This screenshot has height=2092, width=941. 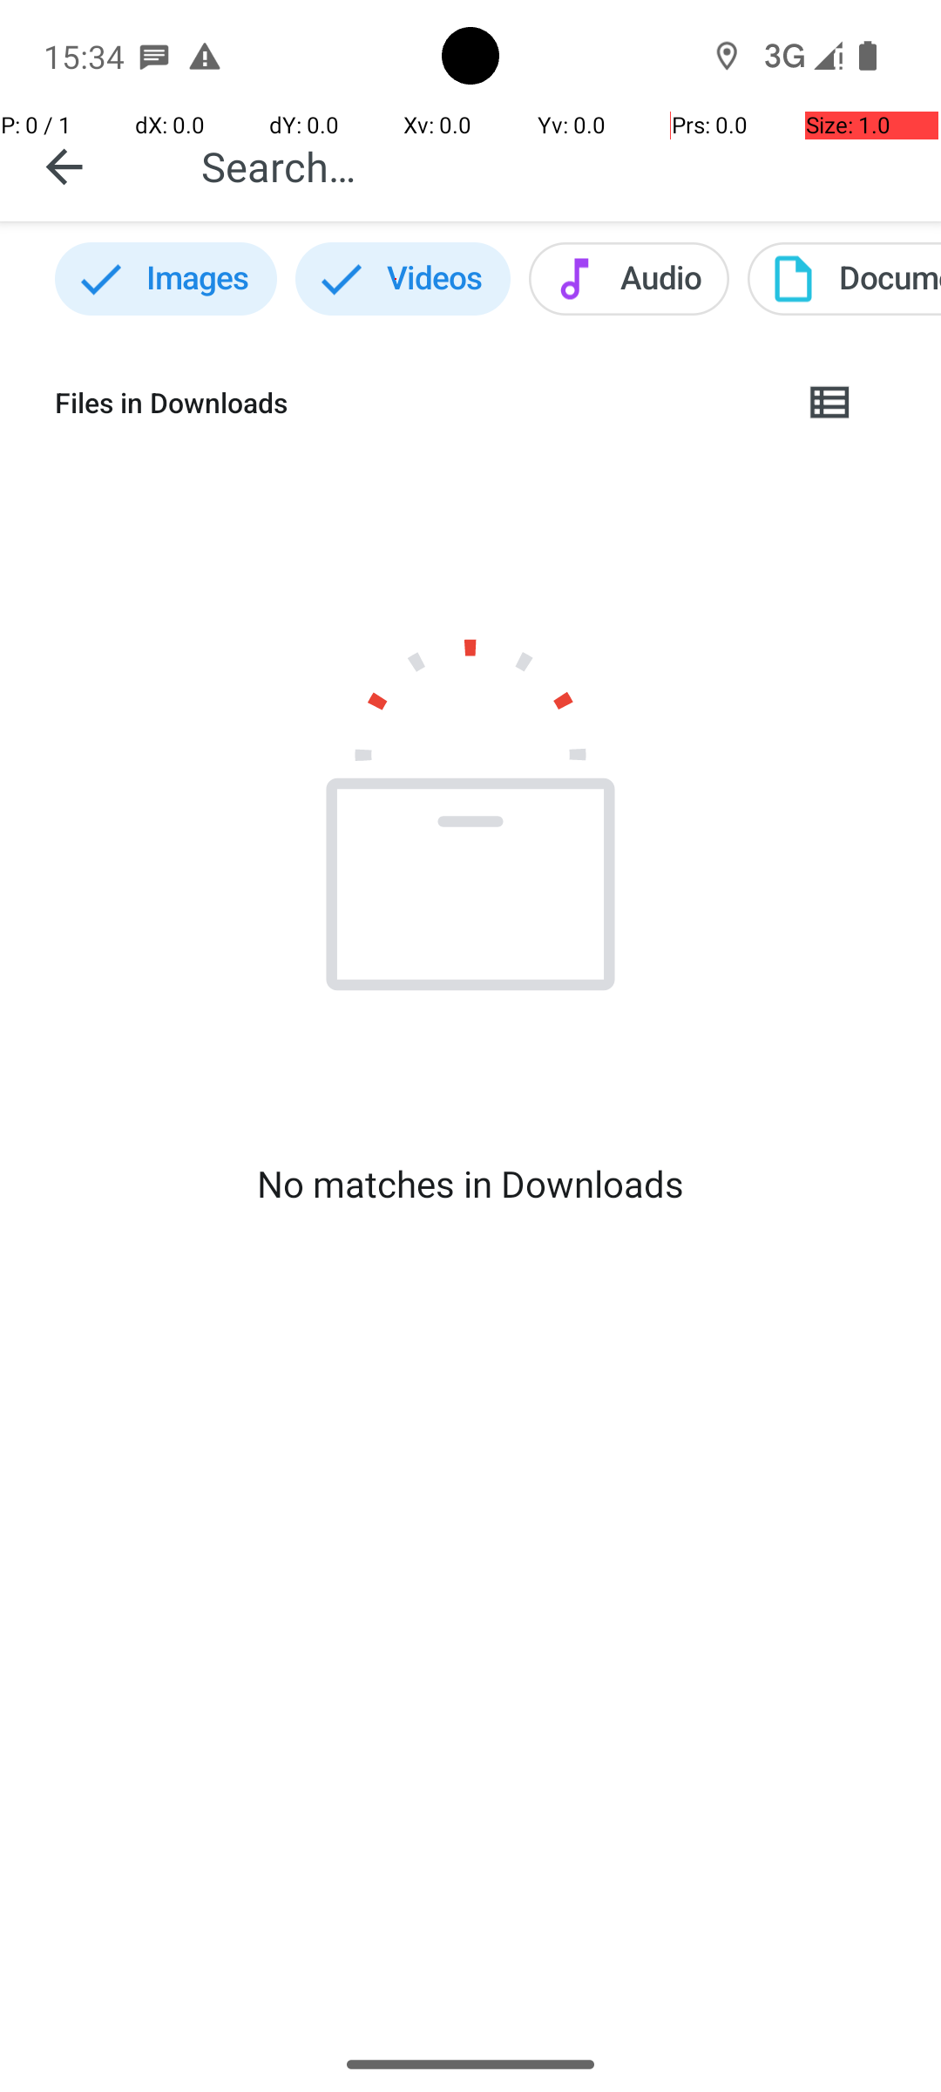 What do you see at coordinates (403, 279) in the screenshot?
I see `Videos` at bounding box center [403, 279].